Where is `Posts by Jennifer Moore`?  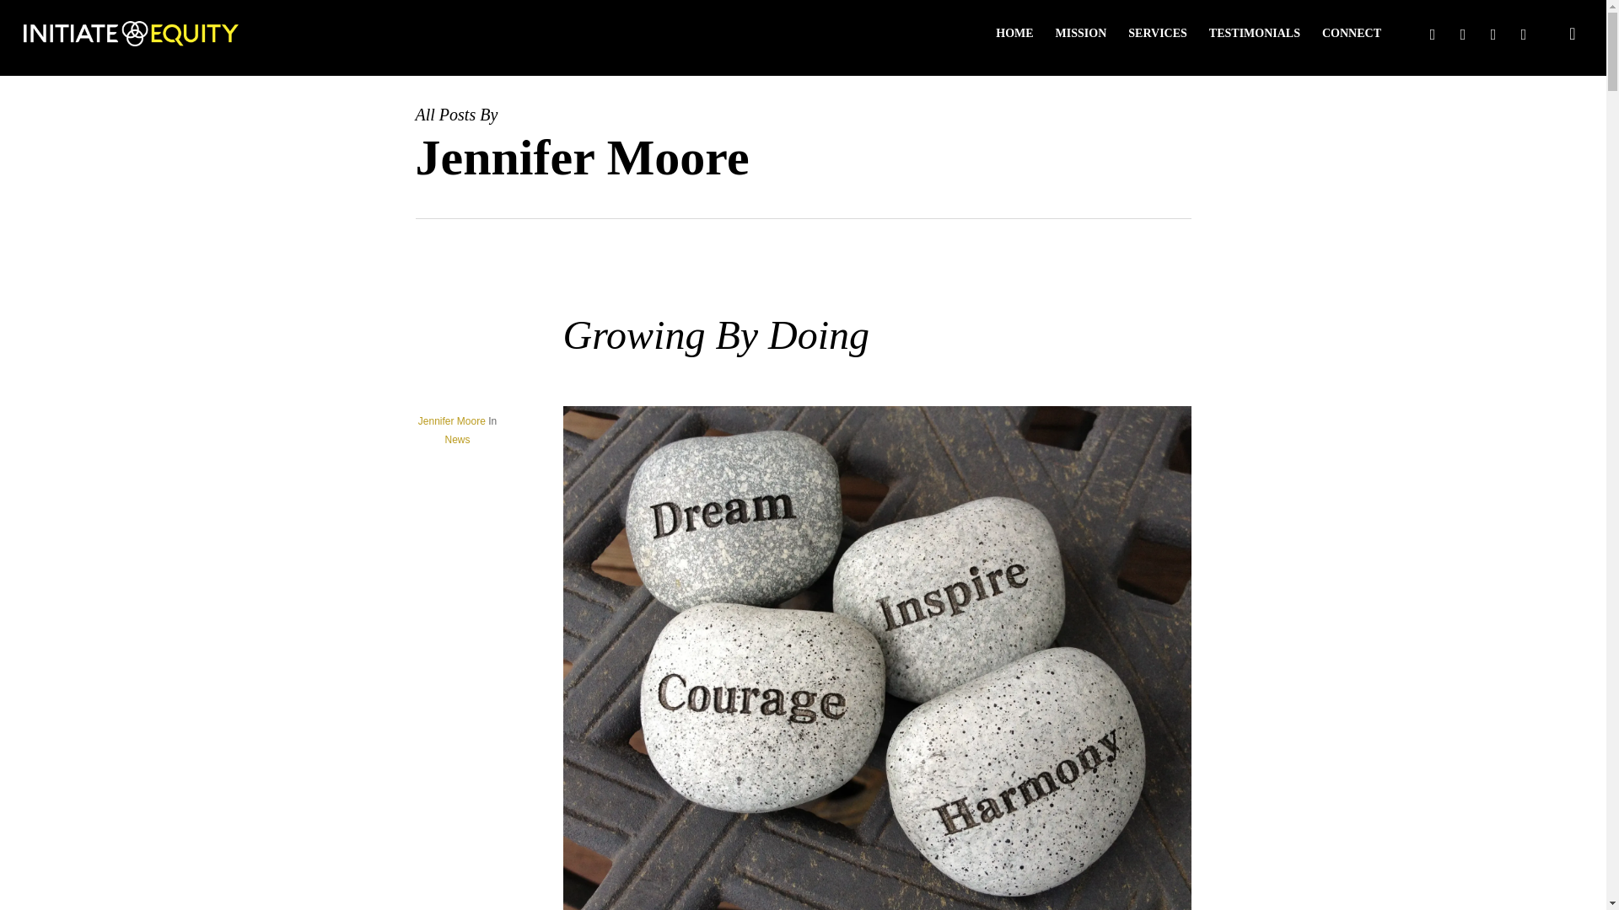 Posts by Jennifer Moore is located at coordinates (452, 420).